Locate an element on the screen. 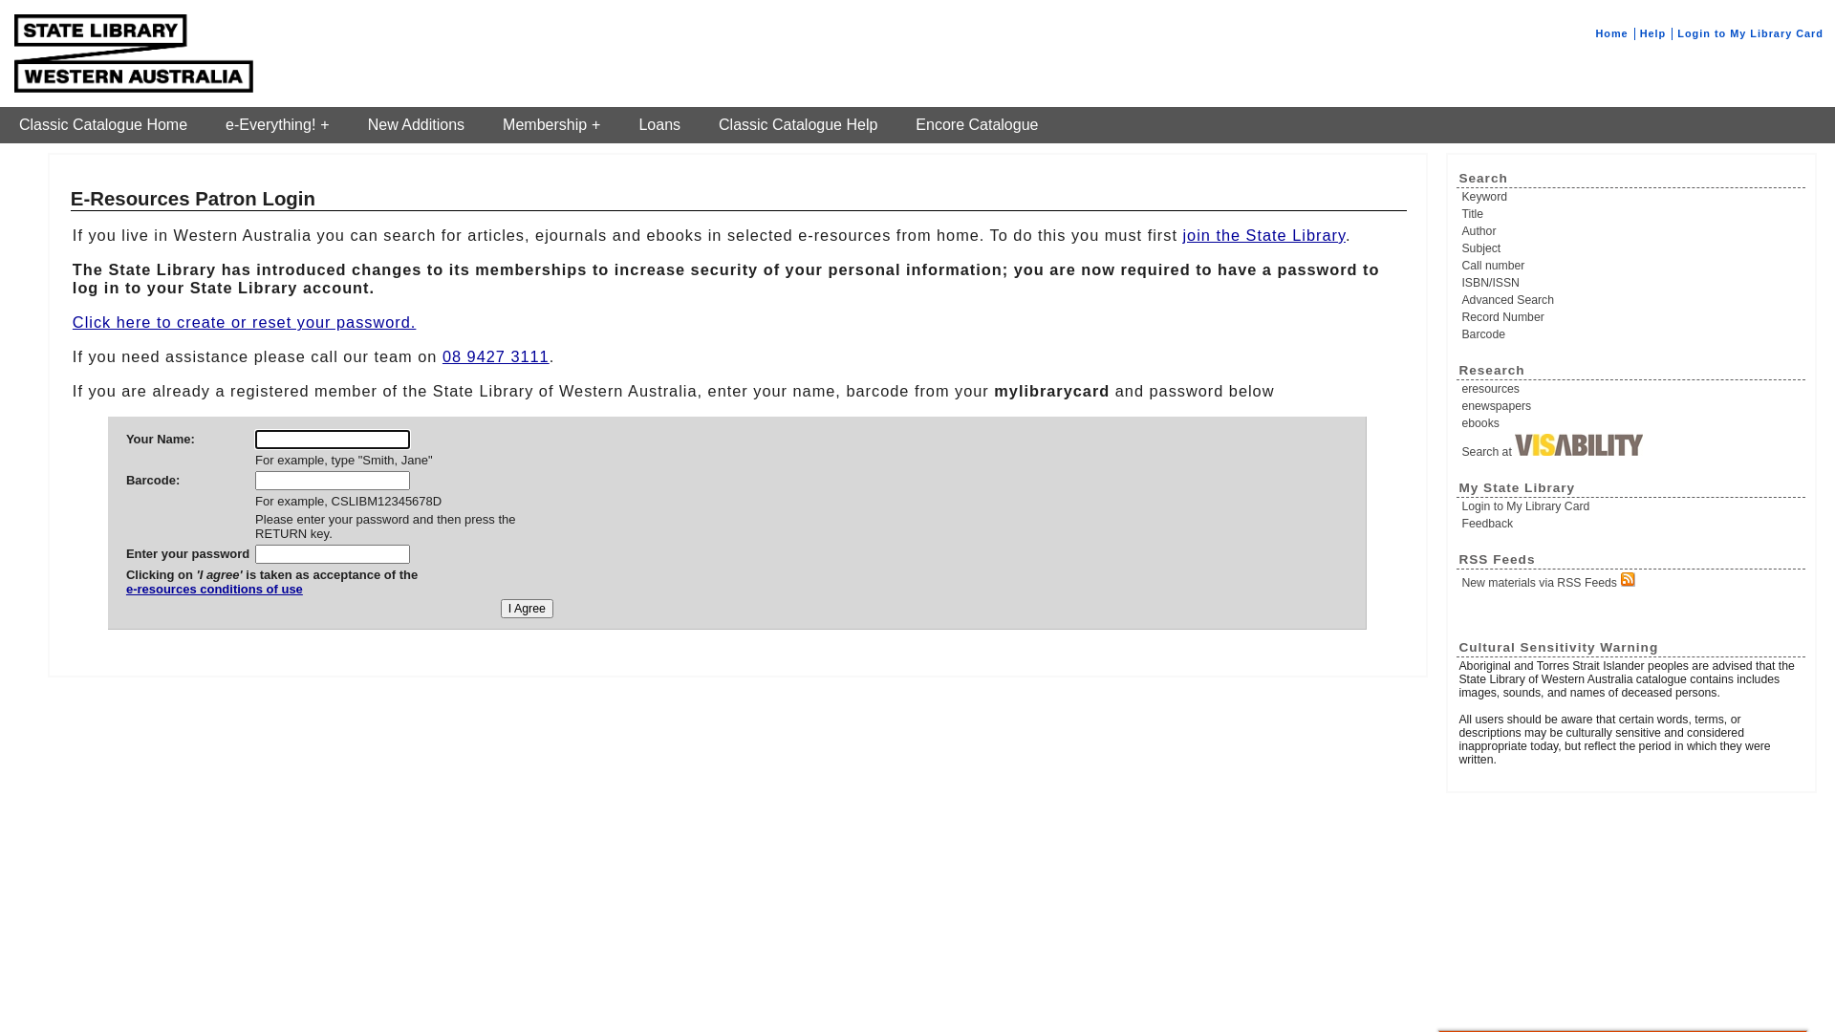 Image resolution: width=1835 pixels, height=1032 pixels. Home is located at coordinates (1611, 33).